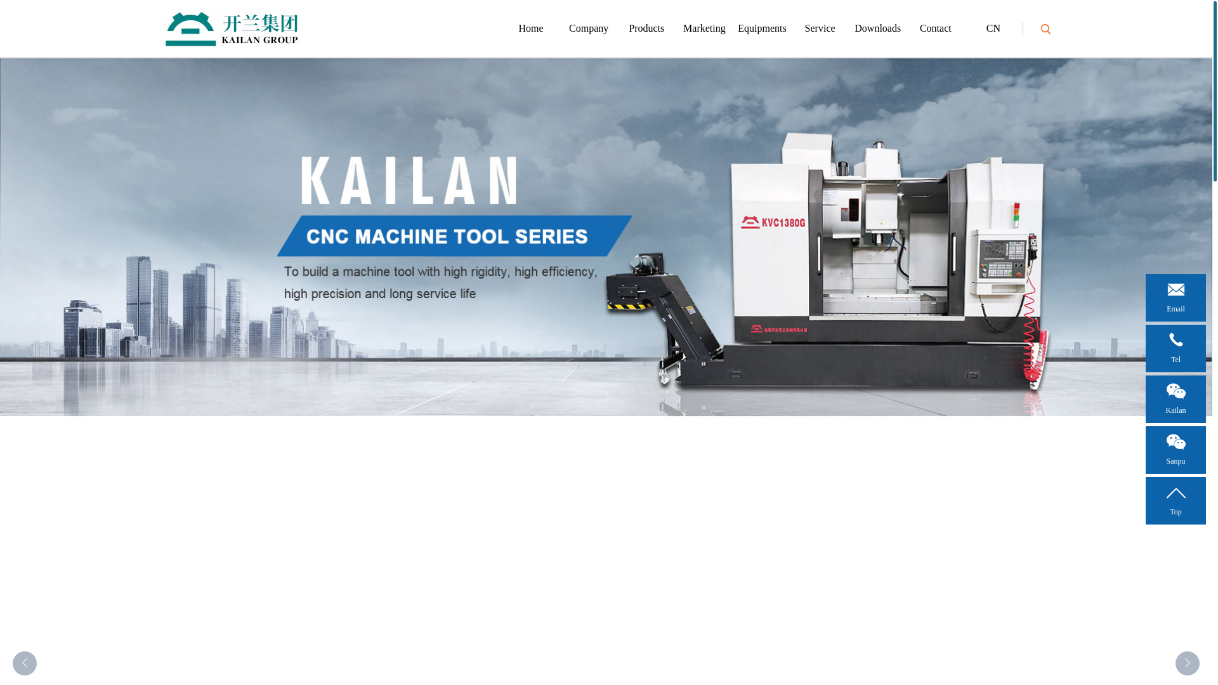  I want to click on Equipments, so click(761, 28).